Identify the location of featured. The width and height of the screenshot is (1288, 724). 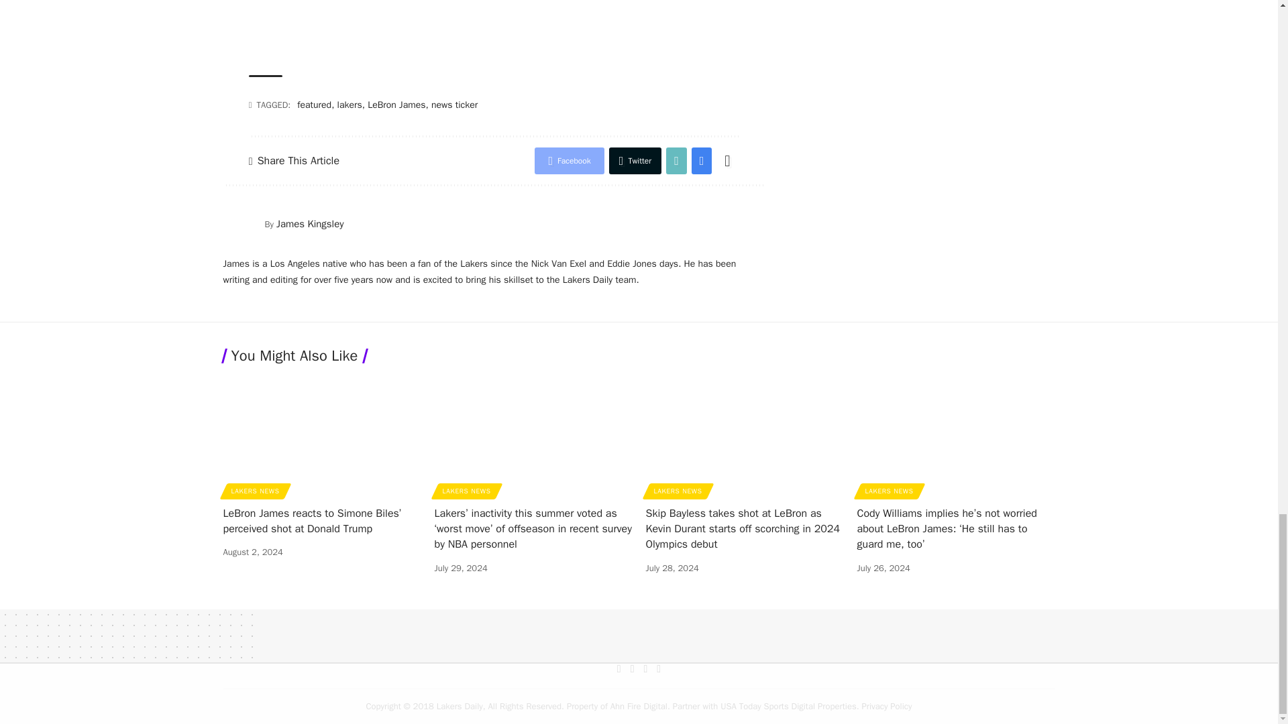
(314, 105).